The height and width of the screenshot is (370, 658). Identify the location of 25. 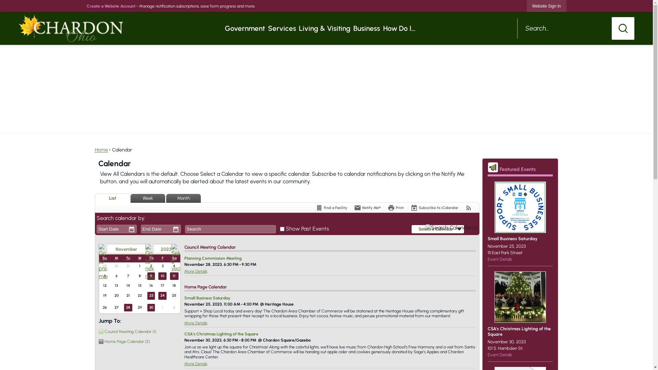
(174, 296).